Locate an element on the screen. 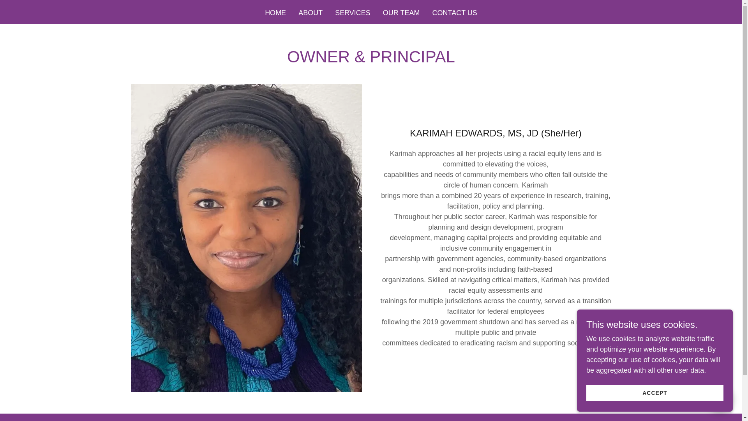  ABOUT is located at coordinates (310, 12).